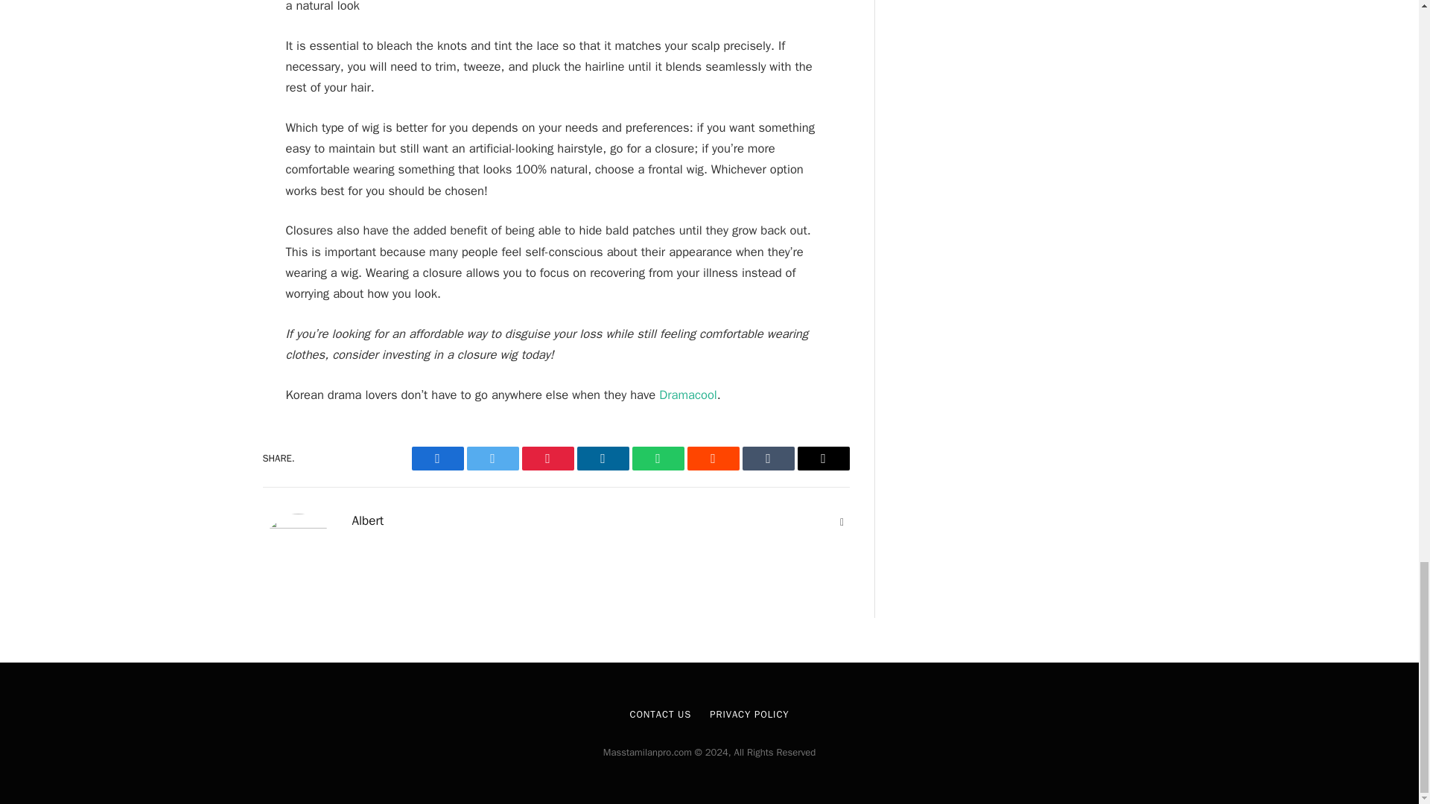 This screenshot has width=1430, height=804. Describe the element at coordinates (712, 459) in the screenshot. I see `Reddit` at that location.